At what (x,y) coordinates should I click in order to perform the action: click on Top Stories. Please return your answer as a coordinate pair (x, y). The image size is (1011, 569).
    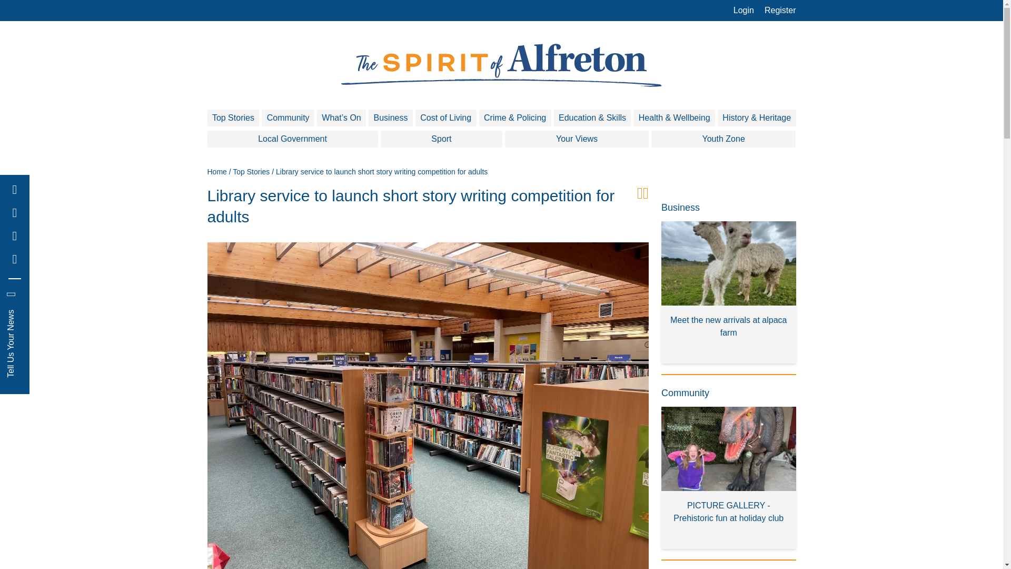
    Looking at the image, I should click on (251, 171).